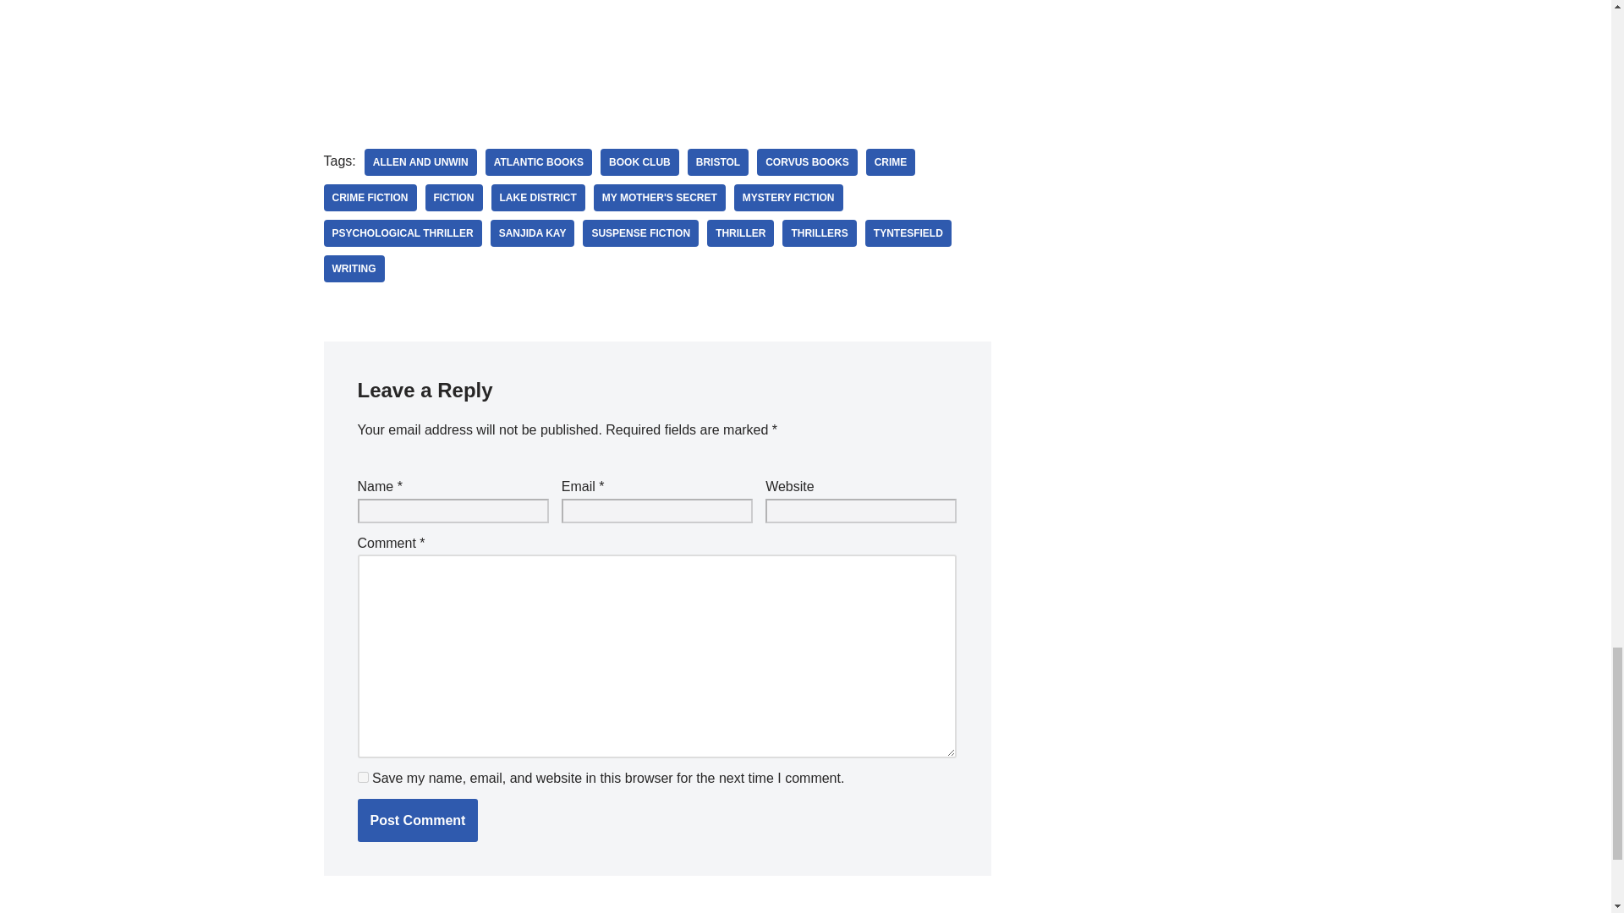 The width and height of the screenshot is (1624, 913). Describe the element at coordinates (417, 820) in the screenshot. I see `Post Comment` at that location.